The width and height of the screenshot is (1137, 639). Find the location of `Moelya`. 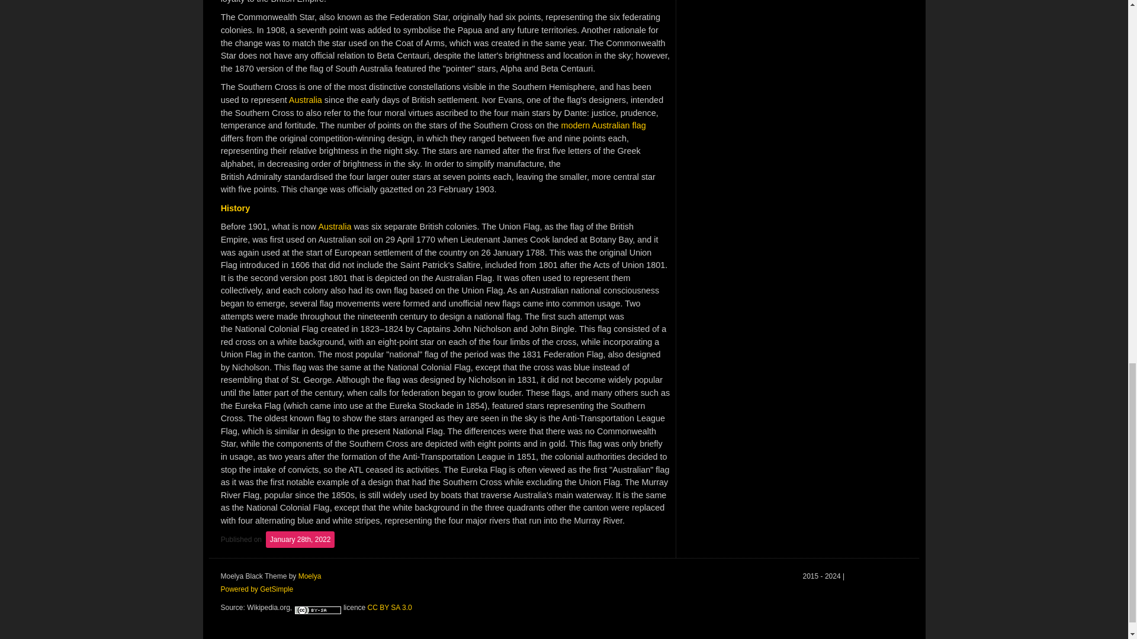

Moelya is located at coordinates (310, 576).